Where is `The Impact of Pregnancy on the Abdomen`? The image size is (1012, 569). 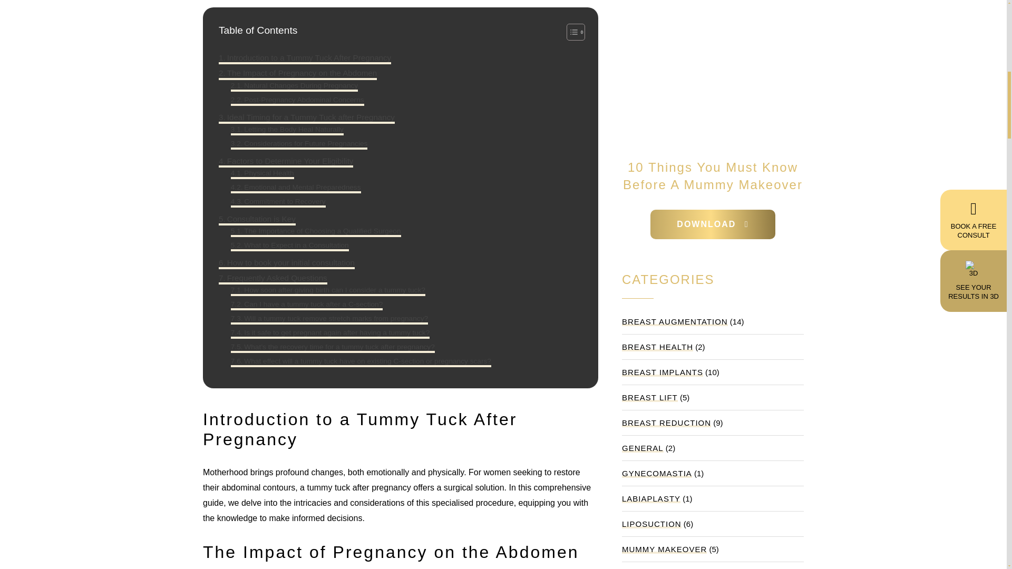
The Impact of Pregnancy on the Abdomen is located at coordinates (297, 73).